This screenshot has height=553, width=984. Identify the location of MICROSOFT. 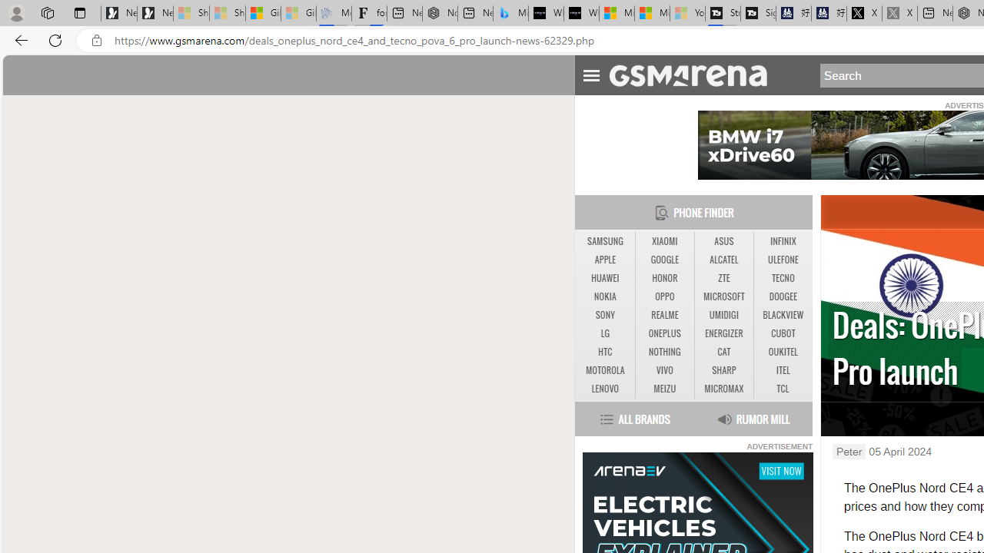
(723, 296).